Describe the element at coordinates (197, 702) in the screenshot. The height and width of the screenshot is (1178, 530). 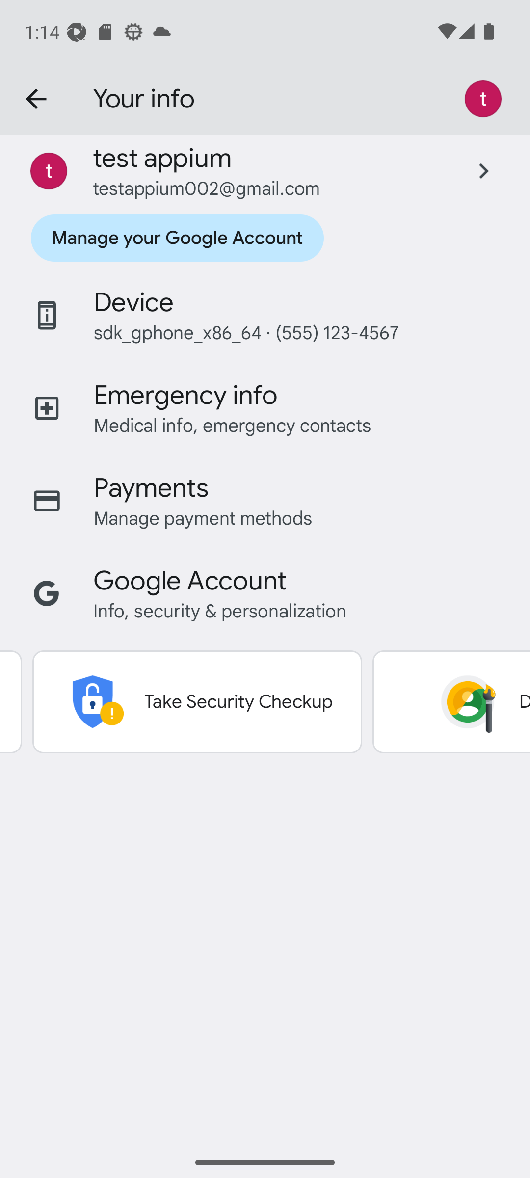
I see `Take Security Checkup` at that location.